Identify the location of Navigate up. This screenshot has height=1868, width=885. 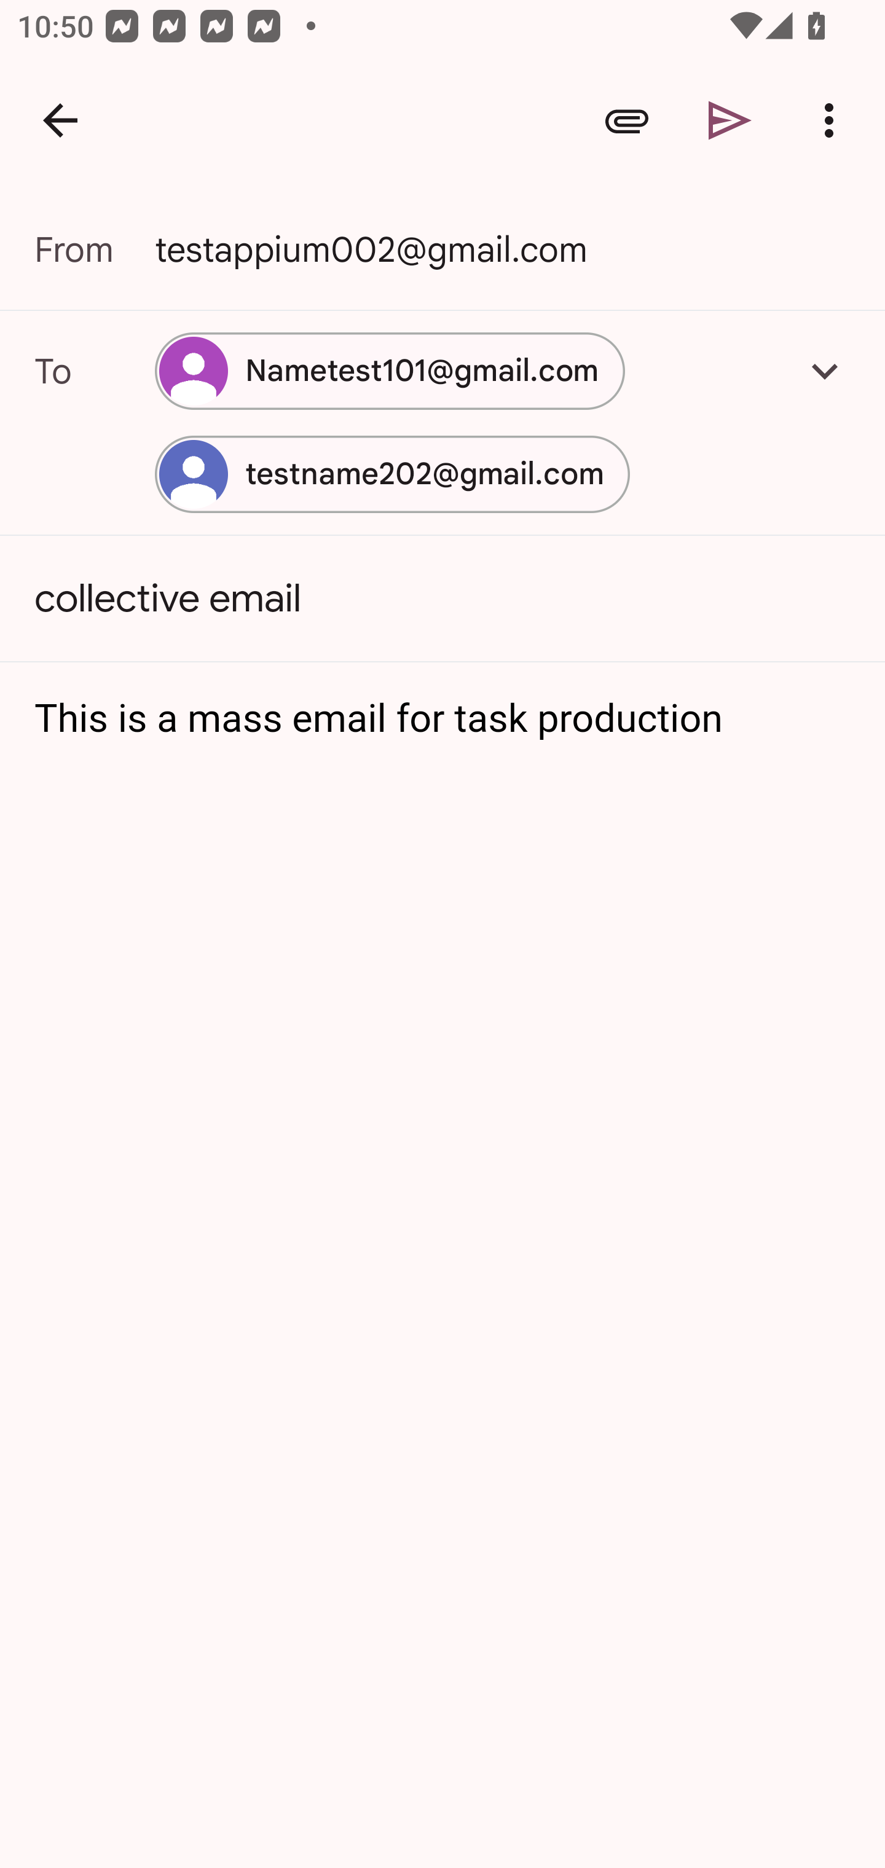
(60, 120).